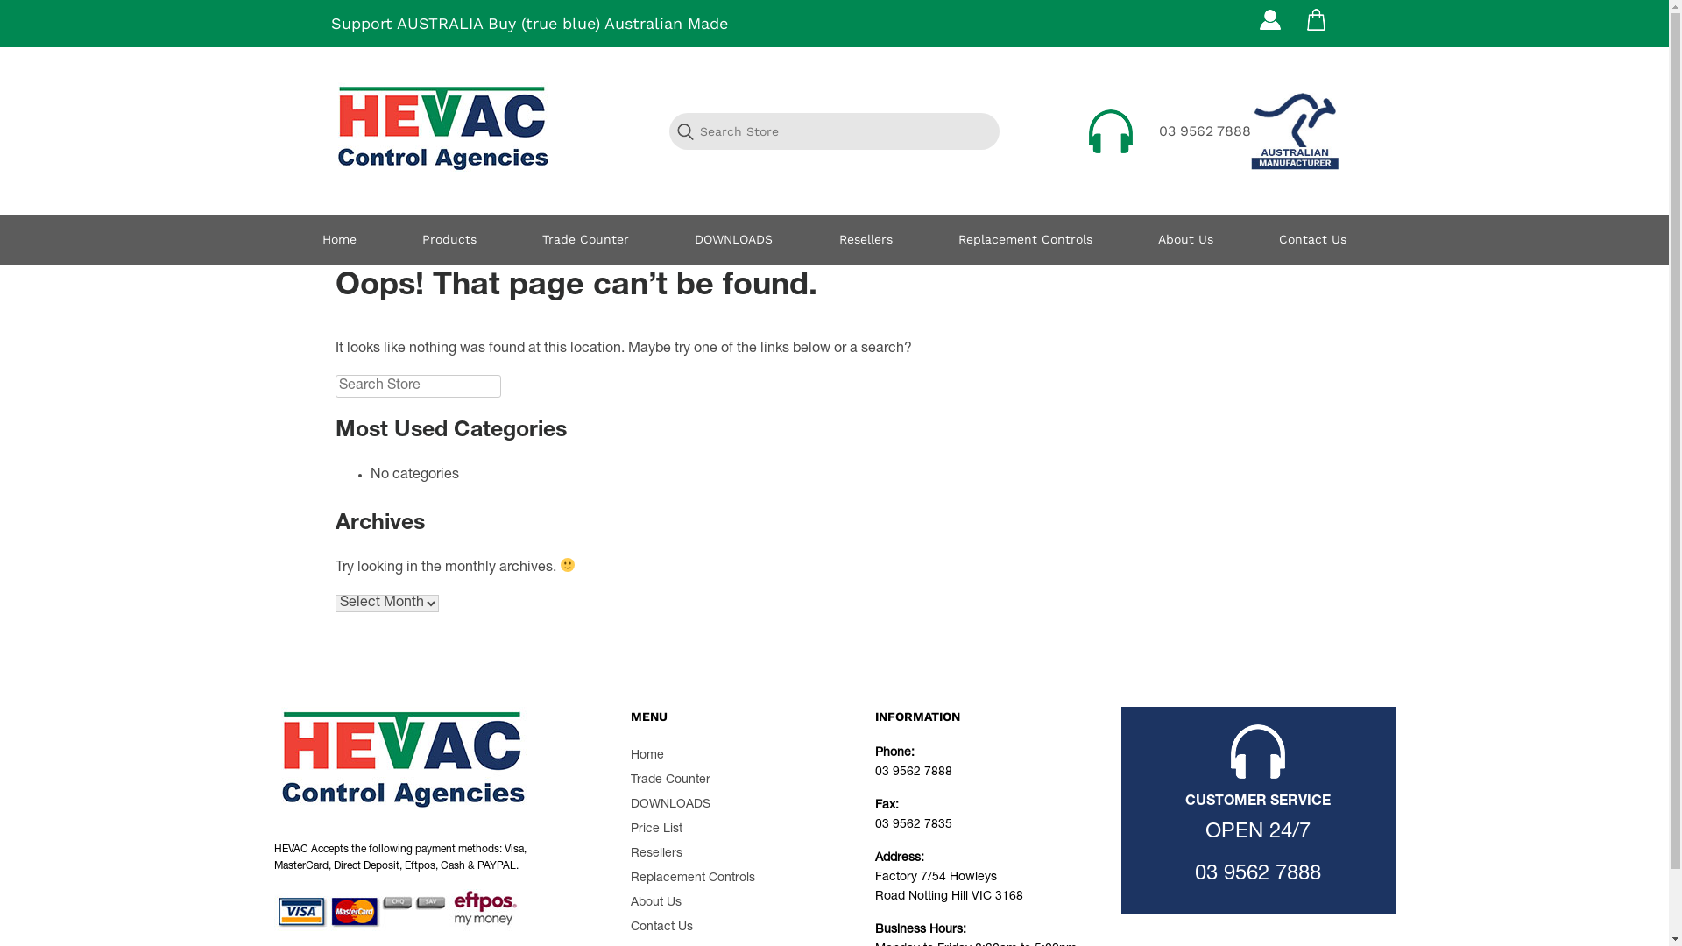 The width and height of the screenshot is (1682, 946). I want to click on Home, so click(647, 756).